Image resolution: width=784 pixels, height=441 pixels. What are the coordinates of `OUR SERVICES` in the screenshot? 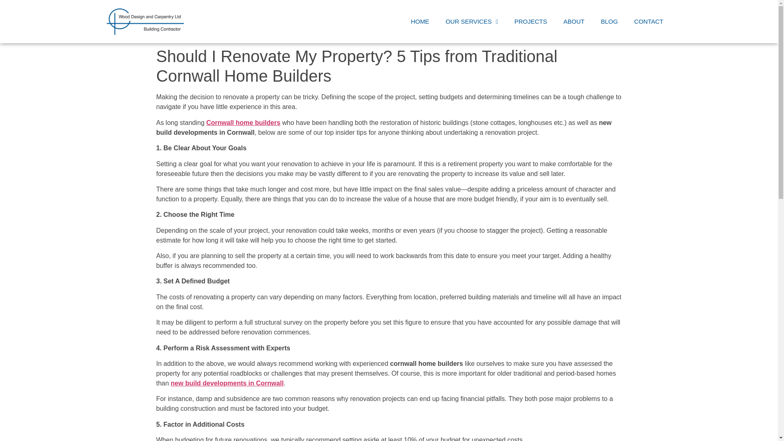 It's located at (472, 21).